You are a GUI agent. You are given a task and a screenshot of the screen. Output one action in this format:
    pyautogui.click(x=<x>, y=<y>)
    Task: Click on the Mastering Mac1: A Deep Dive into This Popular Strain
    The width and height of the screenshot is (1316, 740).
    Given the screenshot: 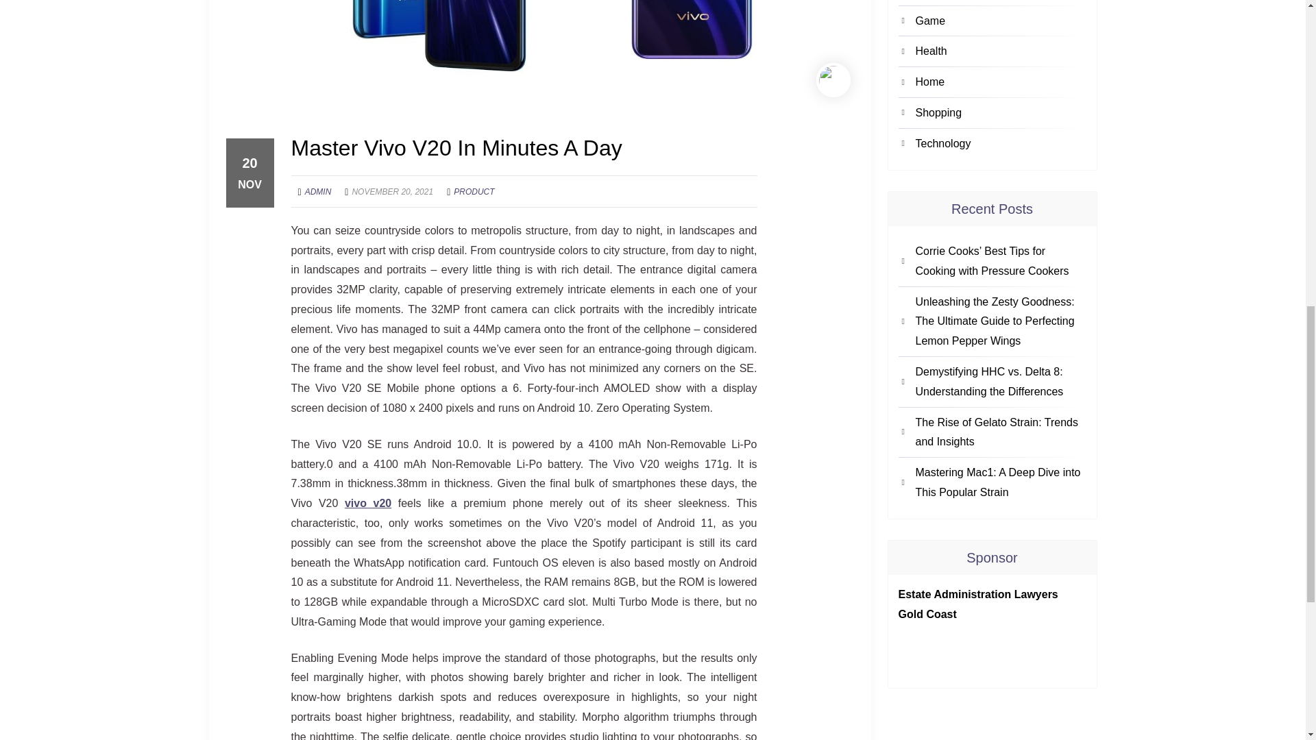 What is the action you would take?
    pyautogui.click(x=1001, y=483)
    